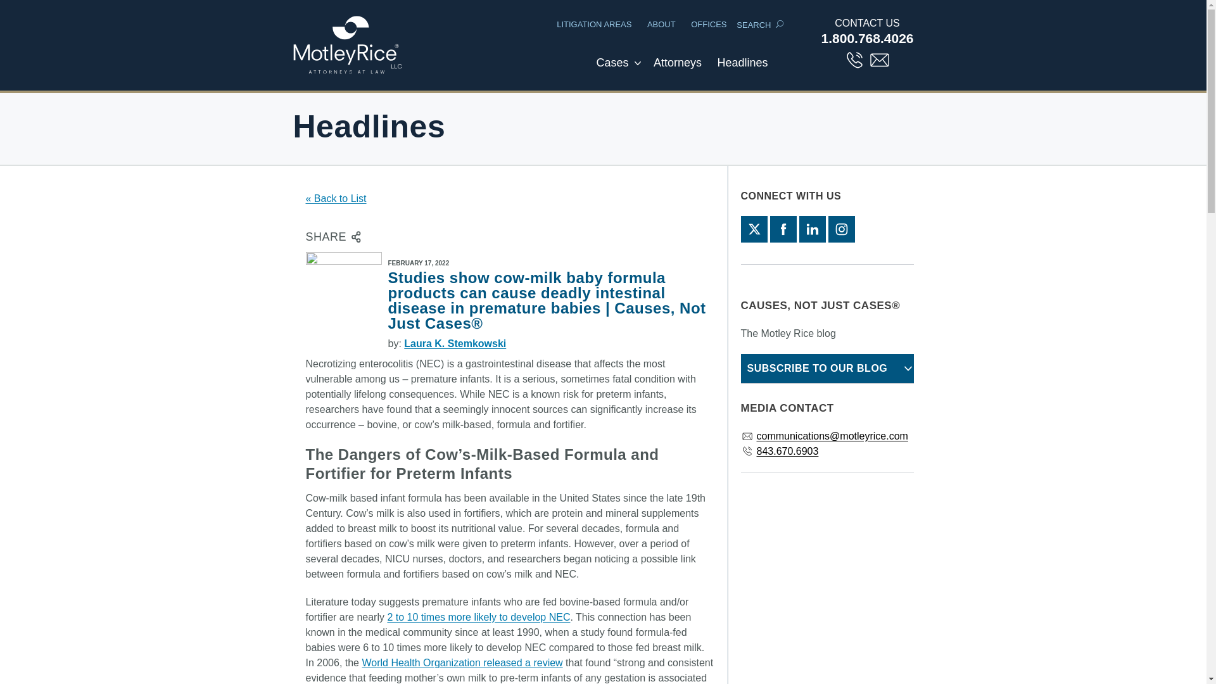  Describe the element at coordinates (661, 24) in the screenshot. I see `ABOUT` at that location.